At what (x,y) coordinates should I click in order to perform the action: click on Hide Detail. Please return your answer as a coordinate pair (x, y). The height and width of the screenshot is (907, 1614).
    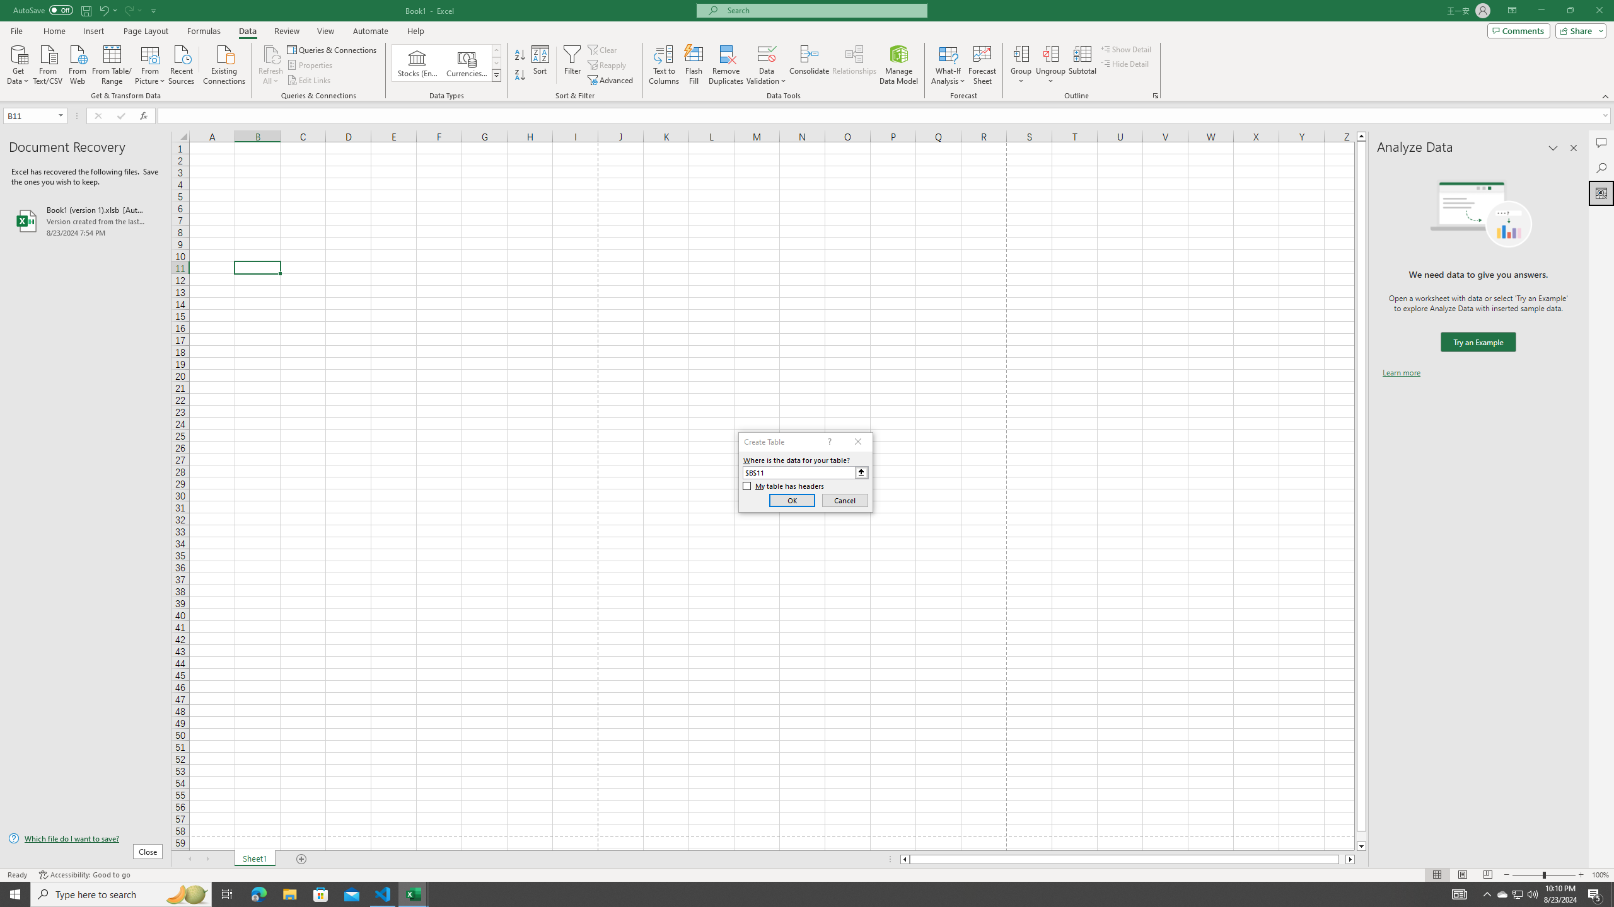
    Looking at the image, I should click on (1125, 63).